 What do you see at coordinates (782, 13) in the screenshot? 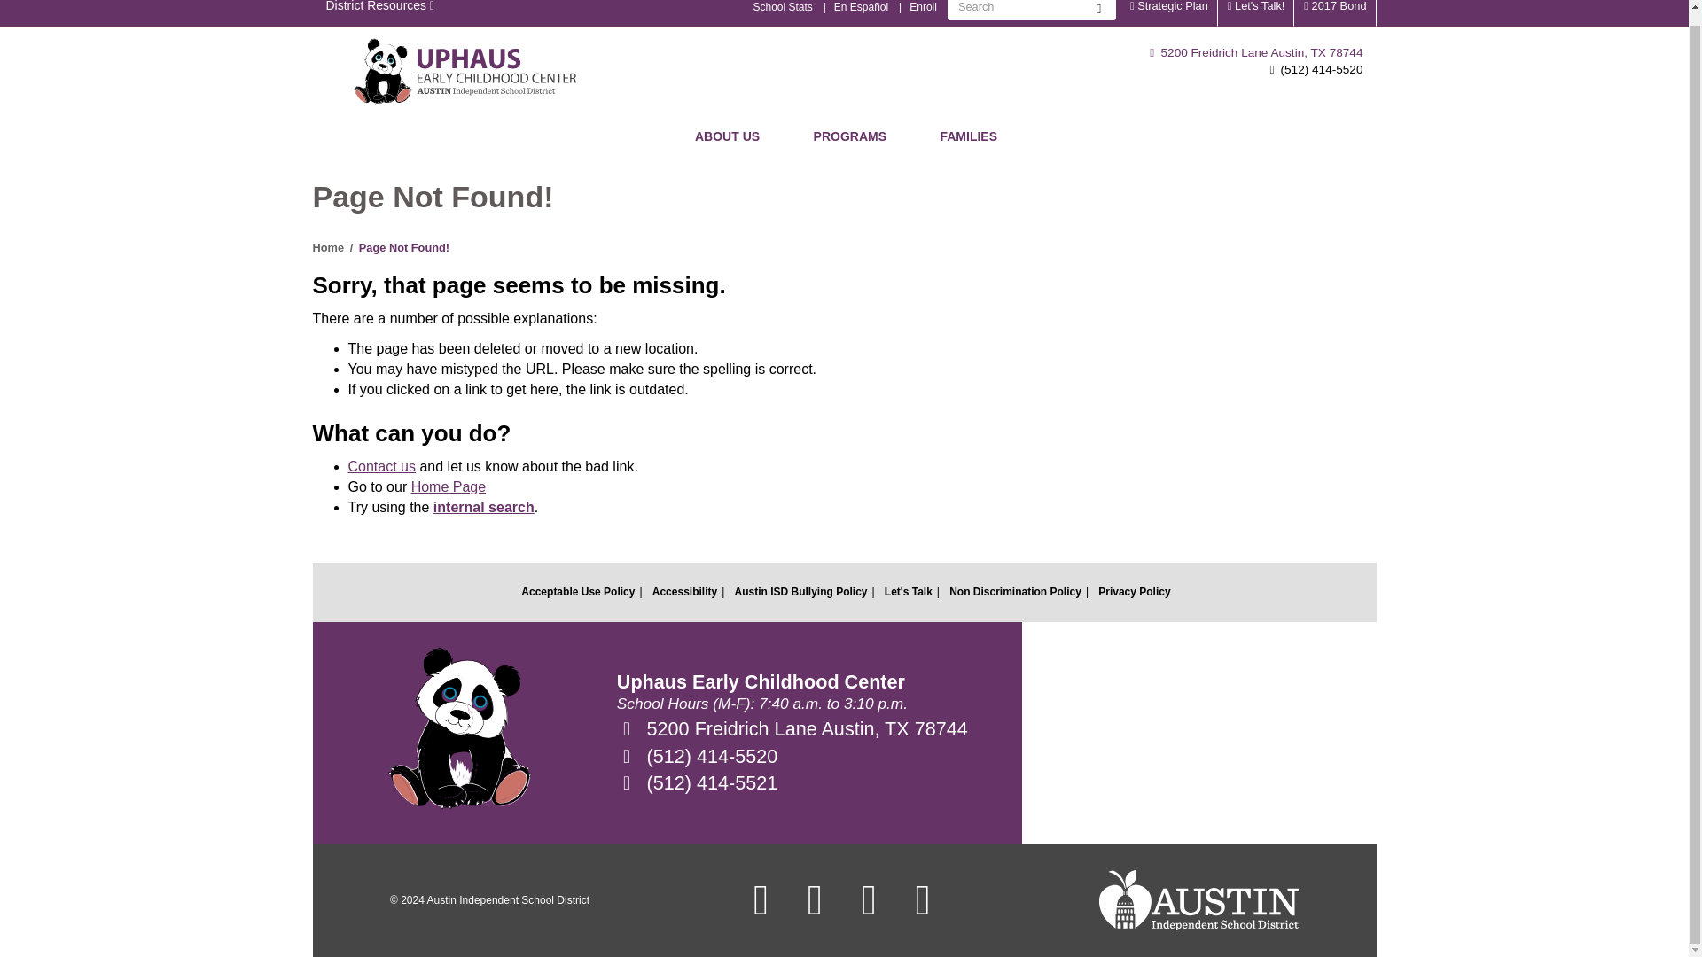
I see `School Stats` at bounding box center [782, 13].